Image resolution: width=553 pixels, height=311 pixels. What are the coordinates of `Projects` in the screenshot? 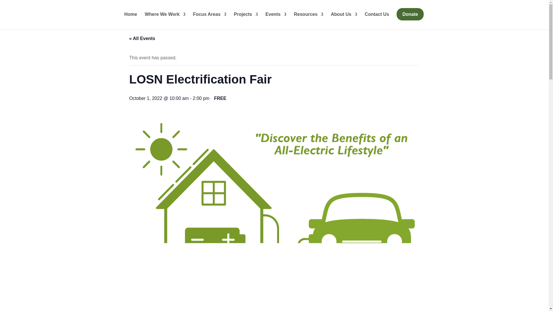 It's located at (246, 18).